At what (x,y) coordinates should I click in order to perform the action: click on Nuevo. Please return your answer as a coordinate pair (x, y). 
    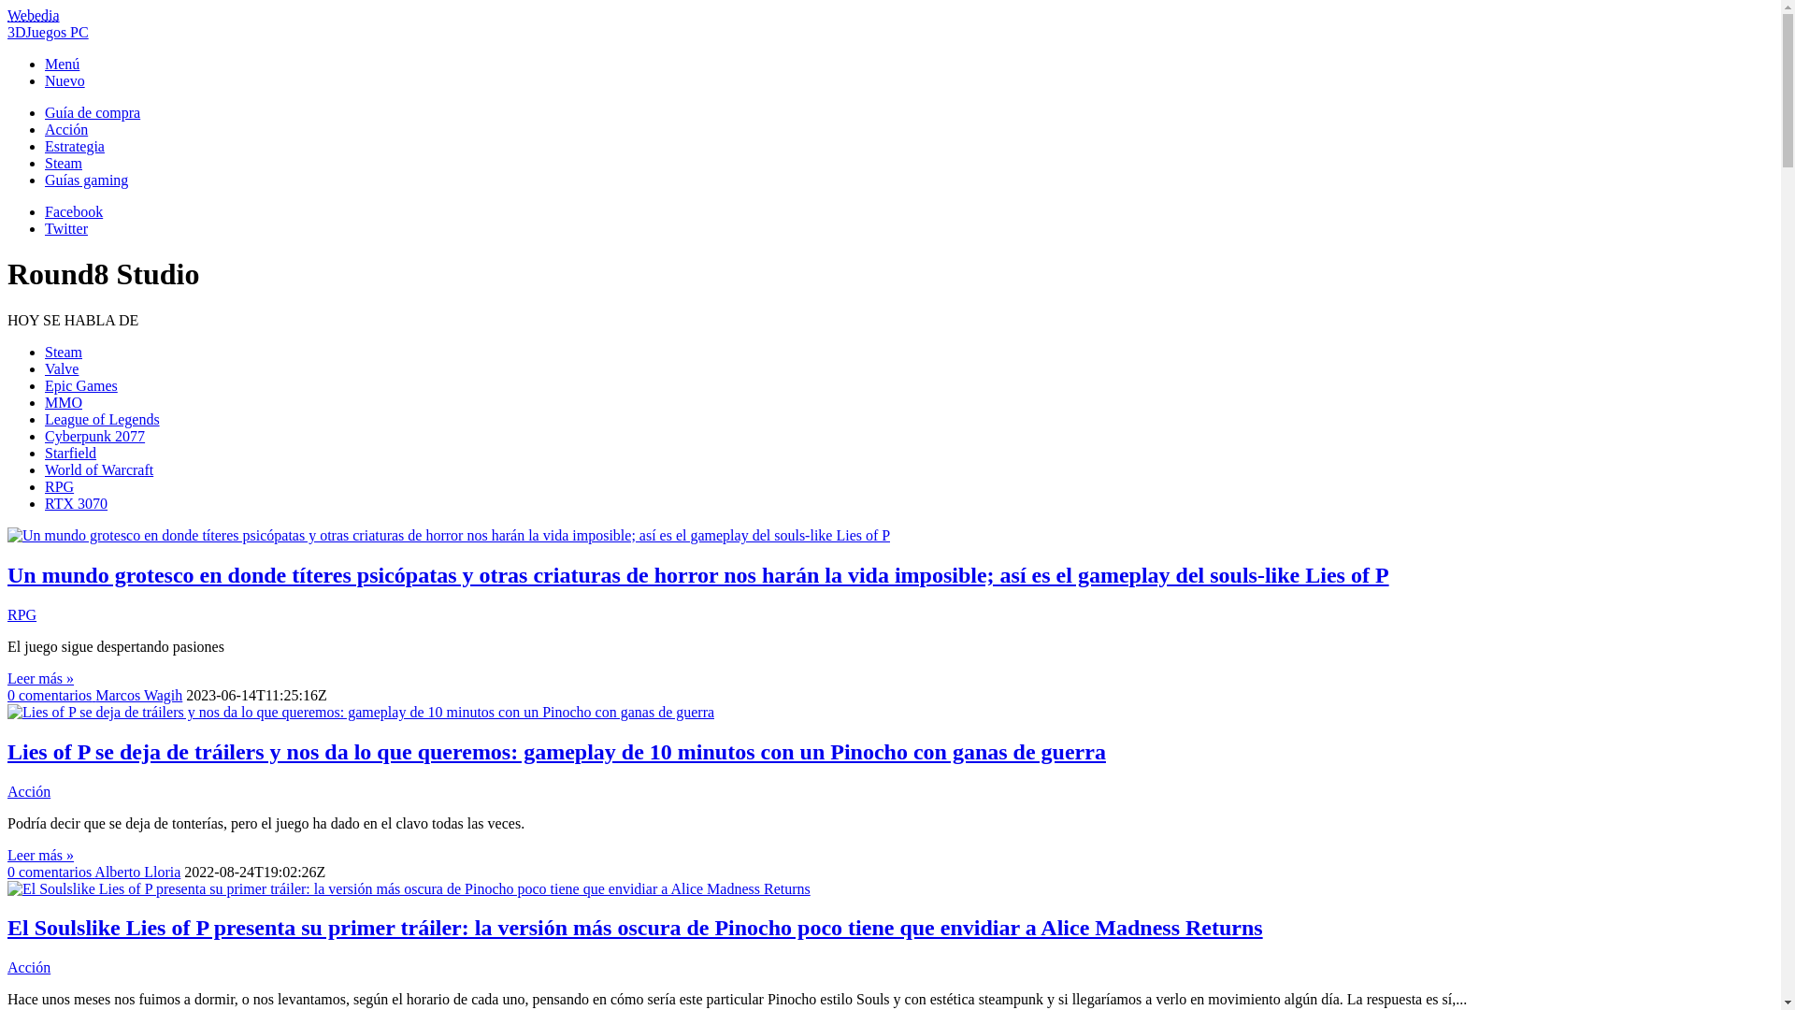
    Looking at the image, I should click on (65, 80).